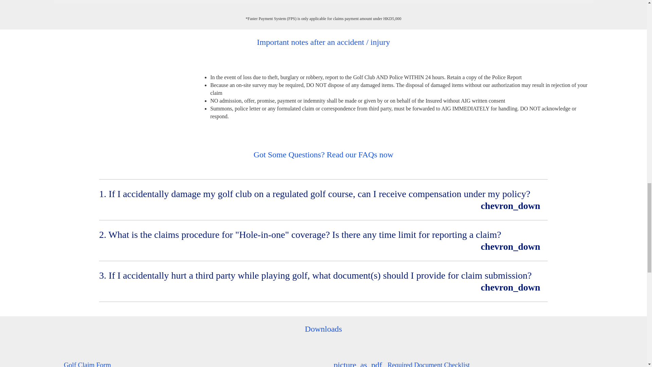  I want to click on Required Document Checklist, so click(396, 364).